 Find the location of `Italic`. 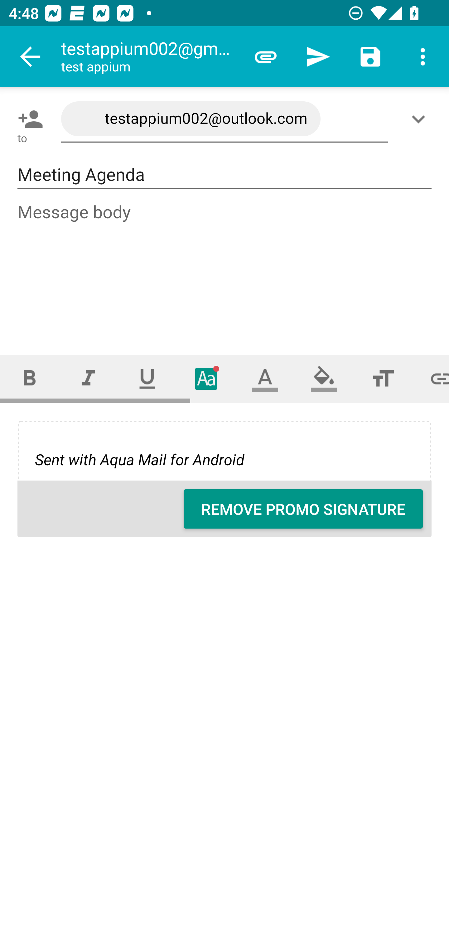

Italic is located at coordinates (88, 379).